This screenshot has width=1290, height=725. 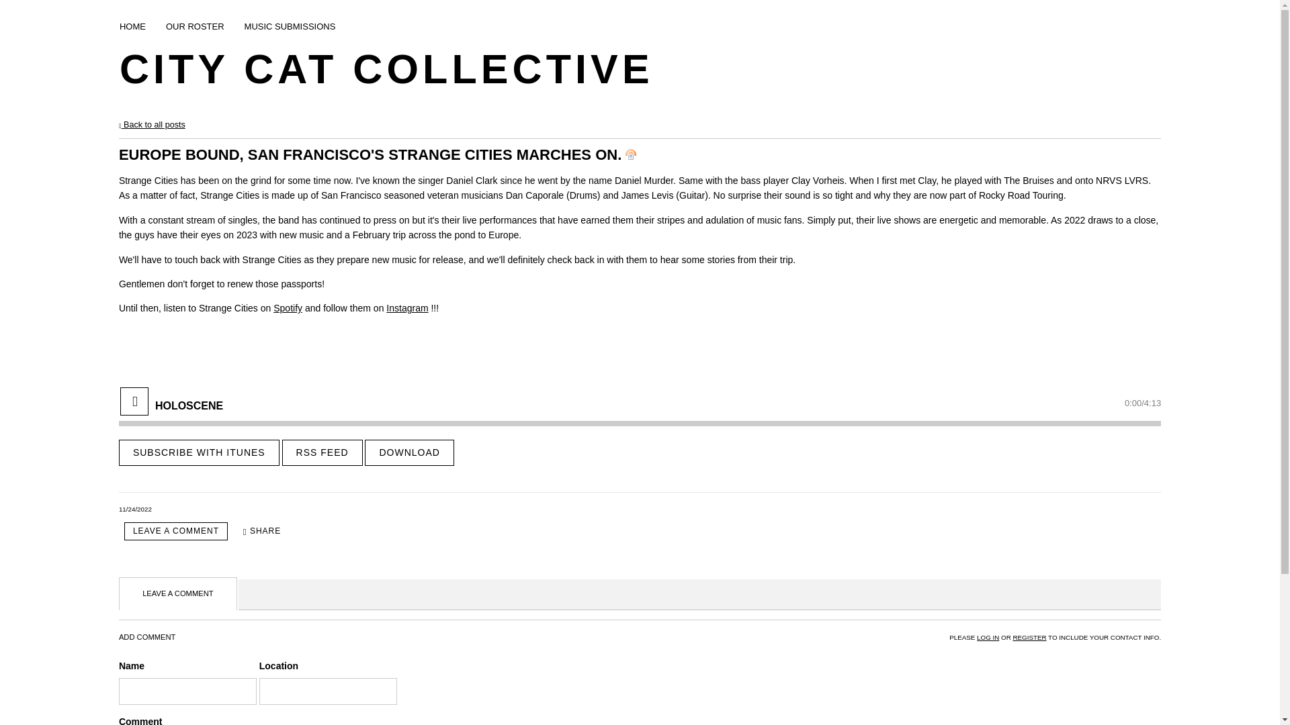 I want to click on RSS FEED, so click(x=322, y=452).